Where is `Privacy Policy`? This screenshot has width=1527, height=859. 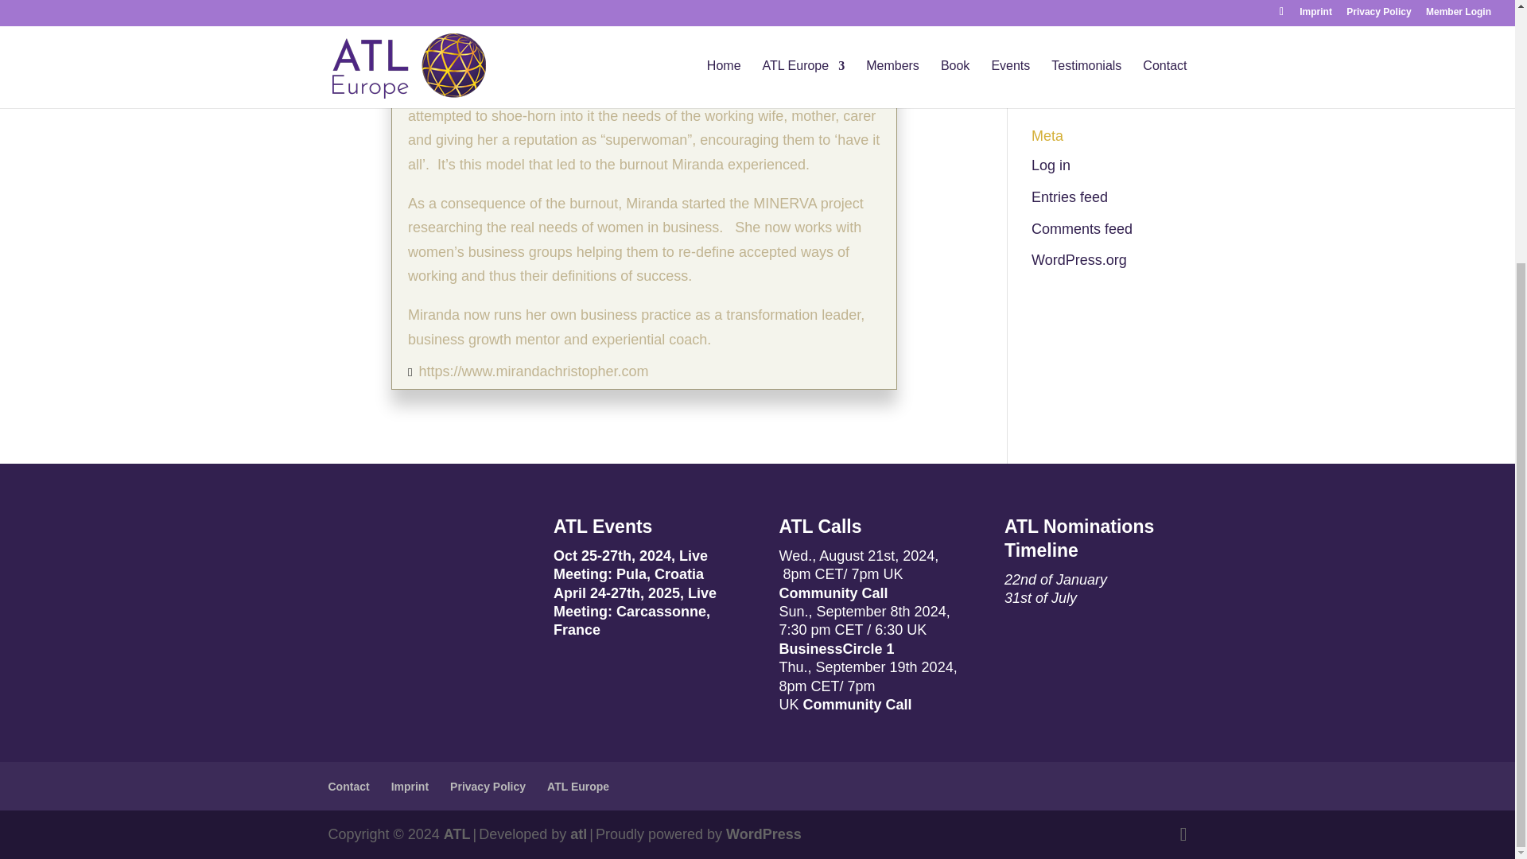 Privacy Policy is located at coordinates (488, 786).